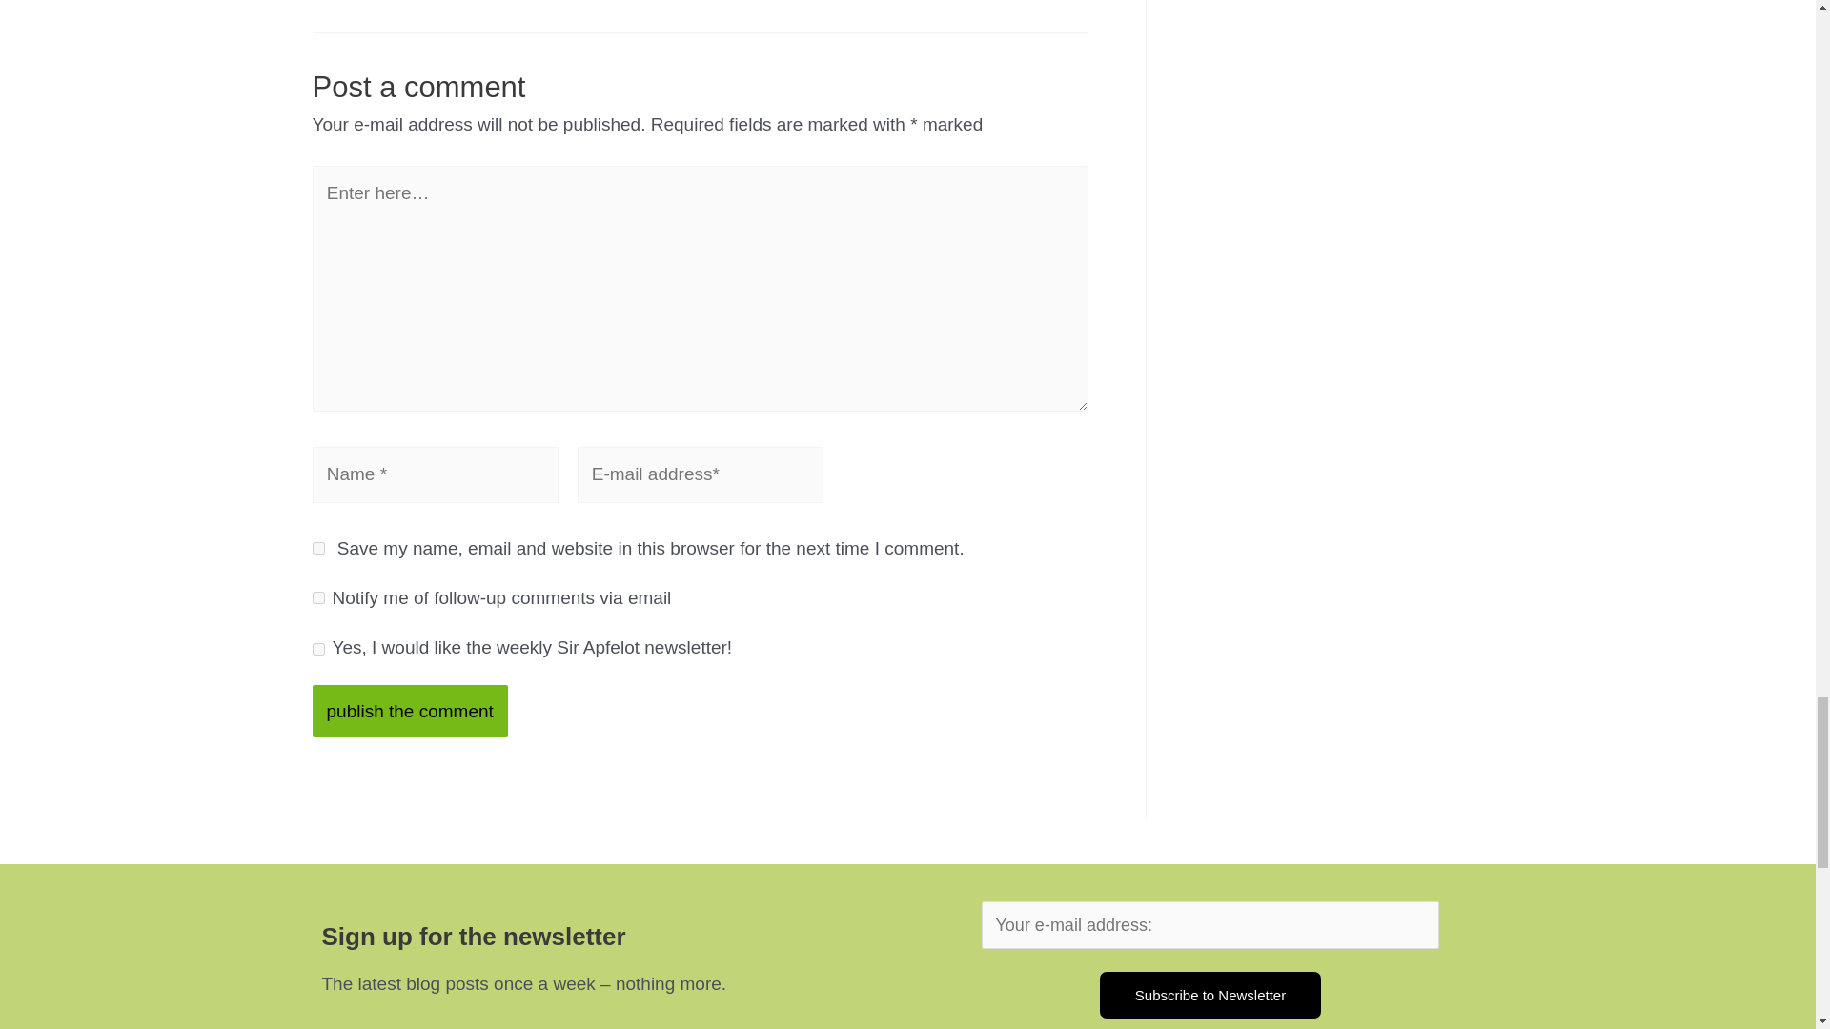 The height and width of the screenshot is (1029, 1830). What do you see at coordinates (1210, 995) in the screenshot?
I see `Subscribe to Newsletter` at bounding box center [1210, 995].